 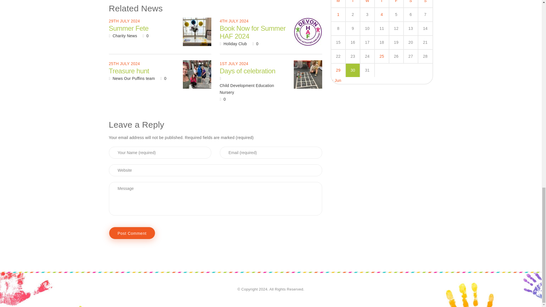 I want to click on Summer Fete, so click(x=197, y=32).